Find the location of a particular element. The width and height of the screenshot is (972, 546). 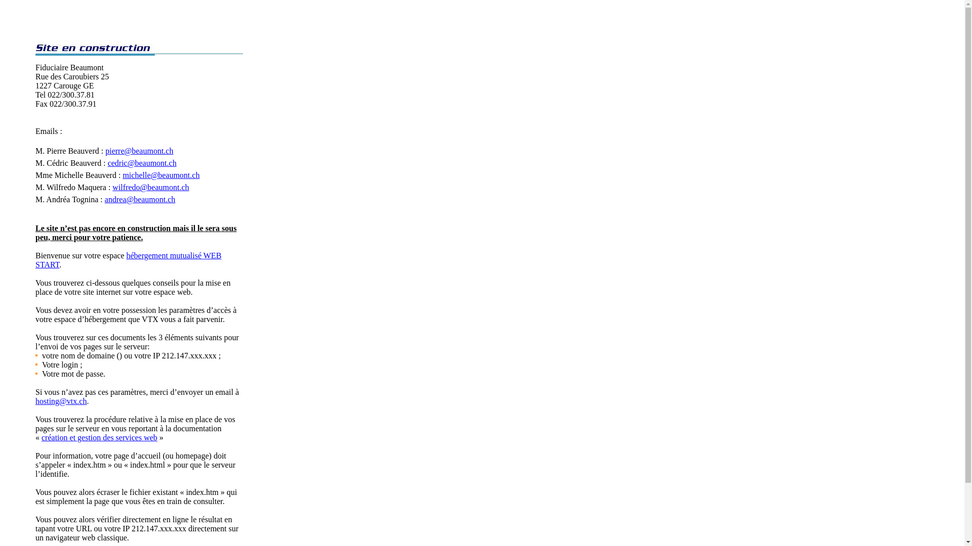

wilfredo@beaumont.ch is located at coordinates (151, 187).